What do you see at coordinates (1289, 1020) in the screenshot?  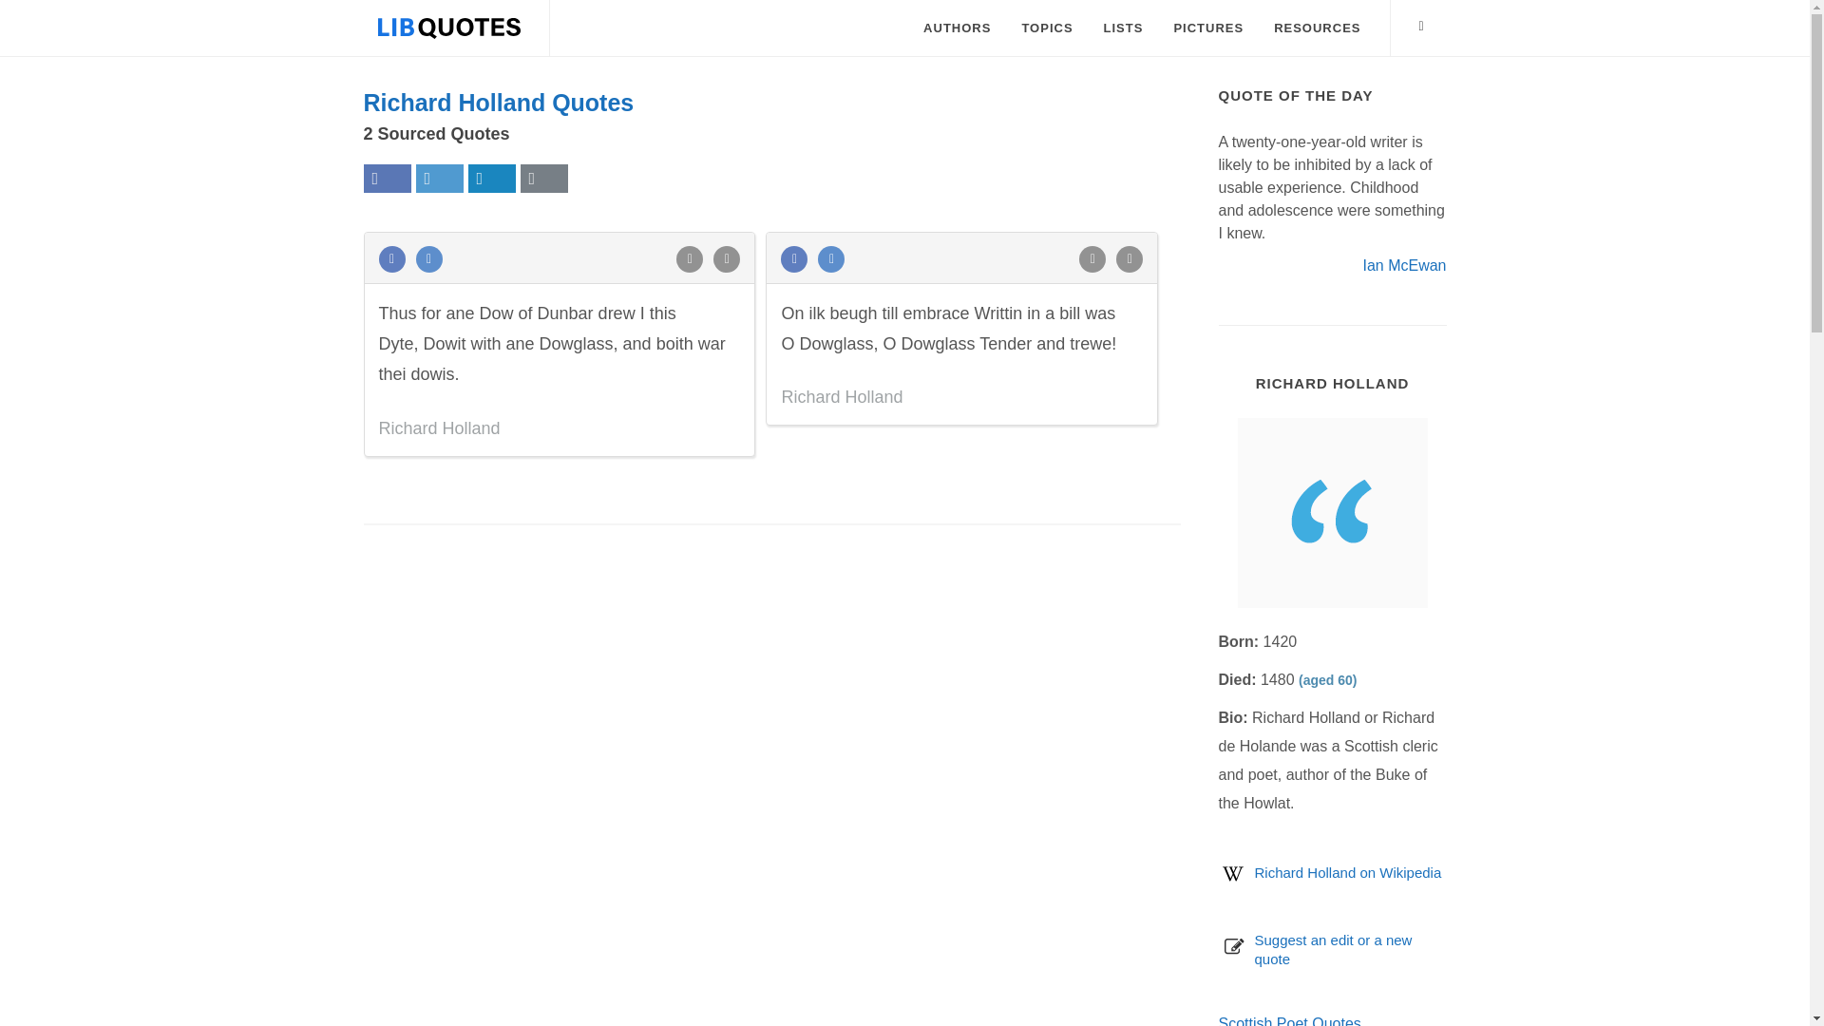 I see `Scottish Poet Quotes` at bounding box center [1289, 1020].